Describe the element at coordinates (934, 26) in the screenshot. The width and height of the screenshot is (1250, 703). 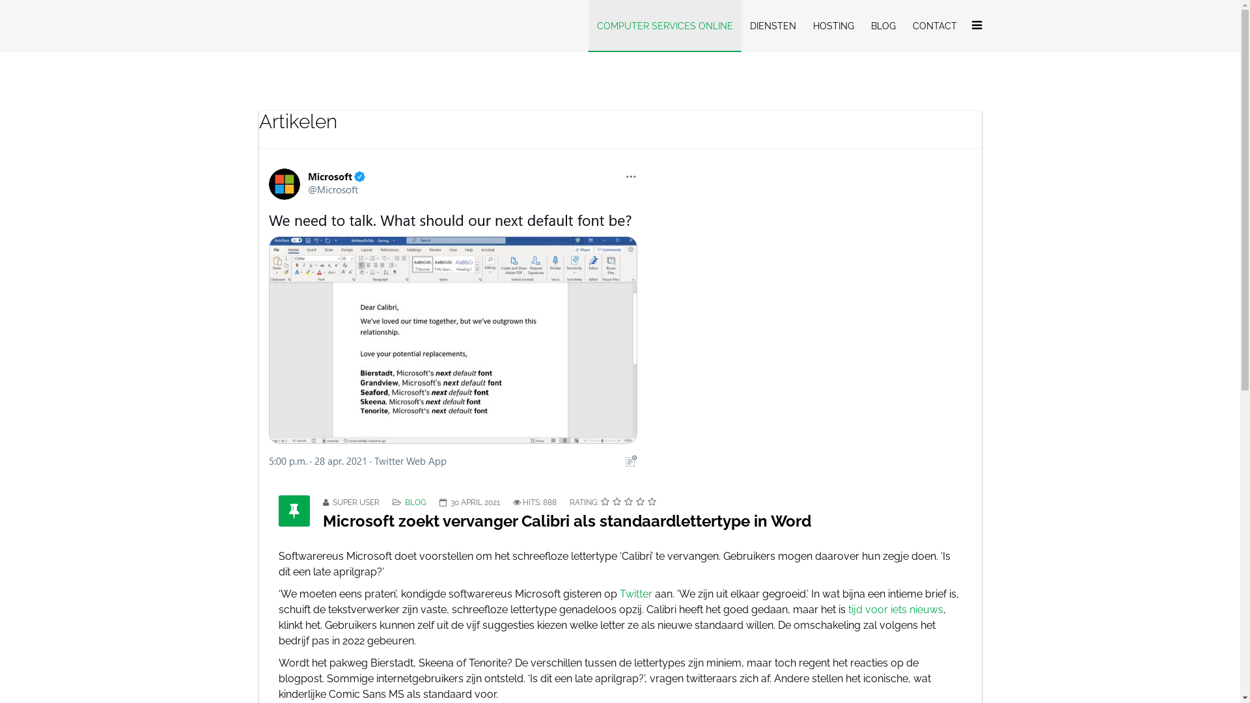
I see `CONTACT` at that location.